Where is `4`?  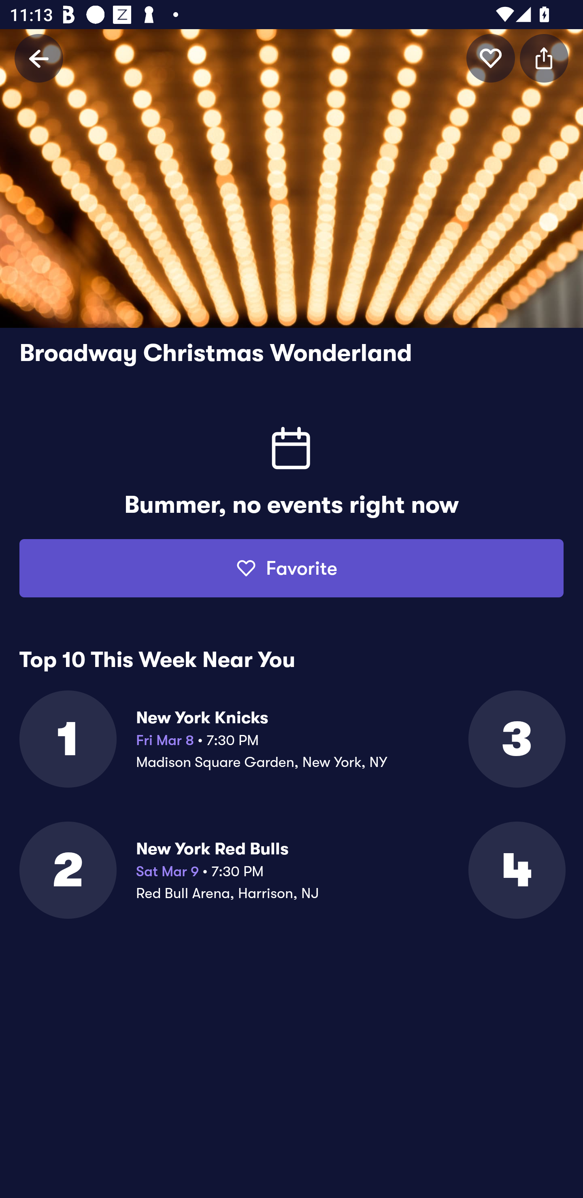 4 is located at coordinates (516, 870).